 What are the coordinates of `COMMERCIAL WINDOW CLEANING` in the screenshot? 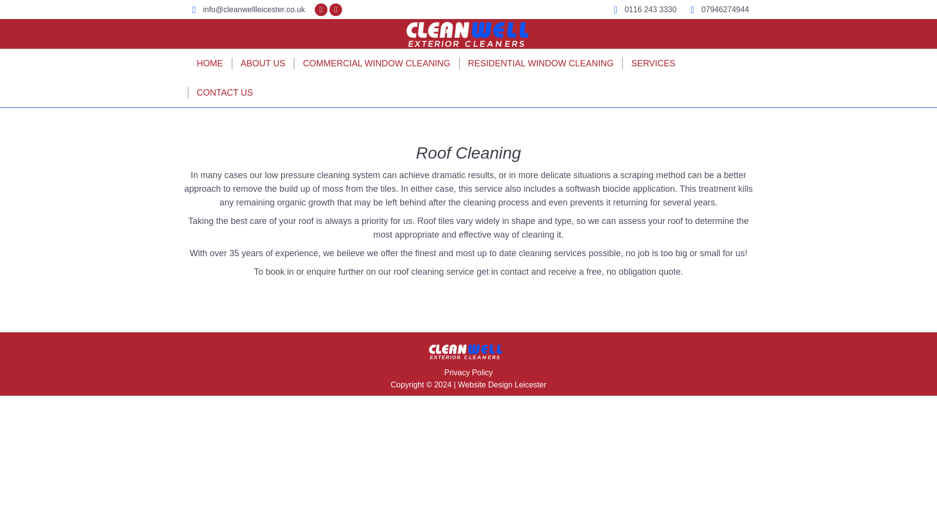 It's located at (377, 63).